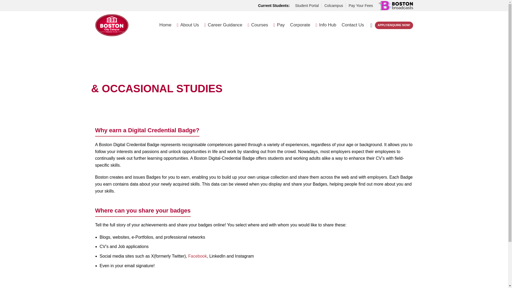  Describe the element at coordinates (258, 25) in the screenshot. I see `Courses` at that location.